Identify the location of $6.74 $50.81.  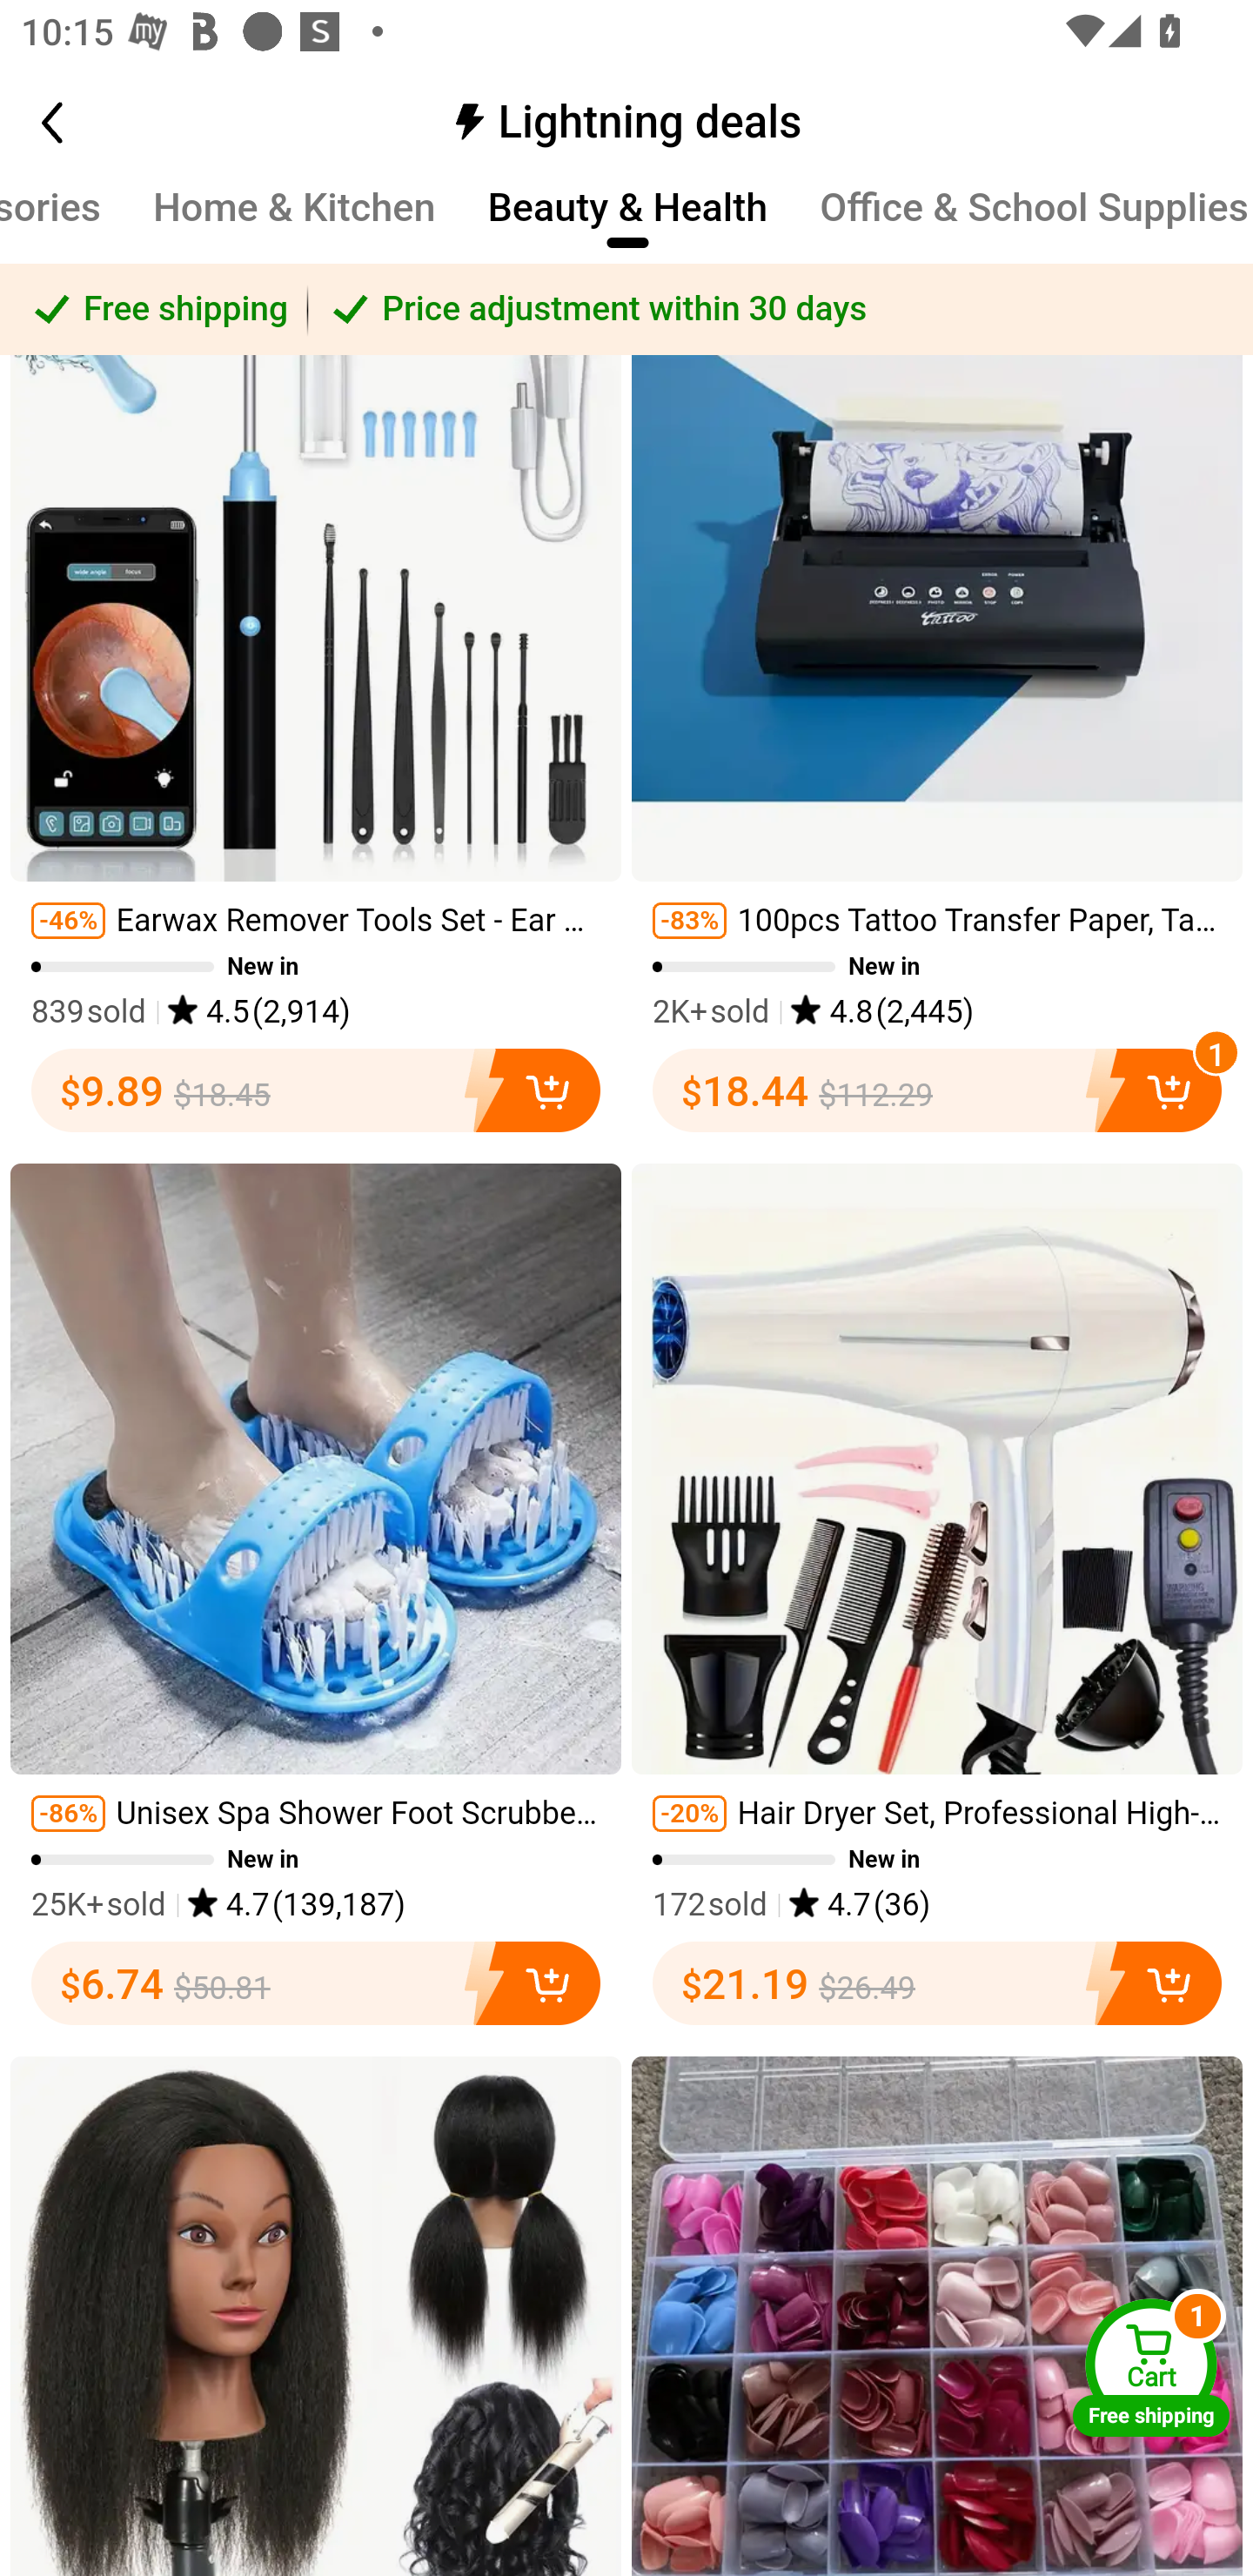
(315, 1982).